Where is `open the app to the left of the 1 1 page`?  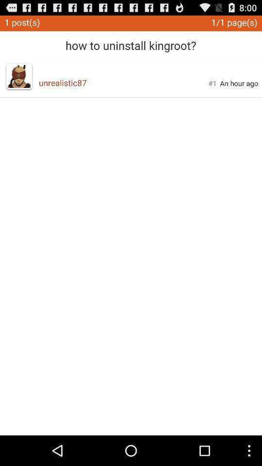 open the app to the left of the 1 1 page is located at coordinates (131, 42).